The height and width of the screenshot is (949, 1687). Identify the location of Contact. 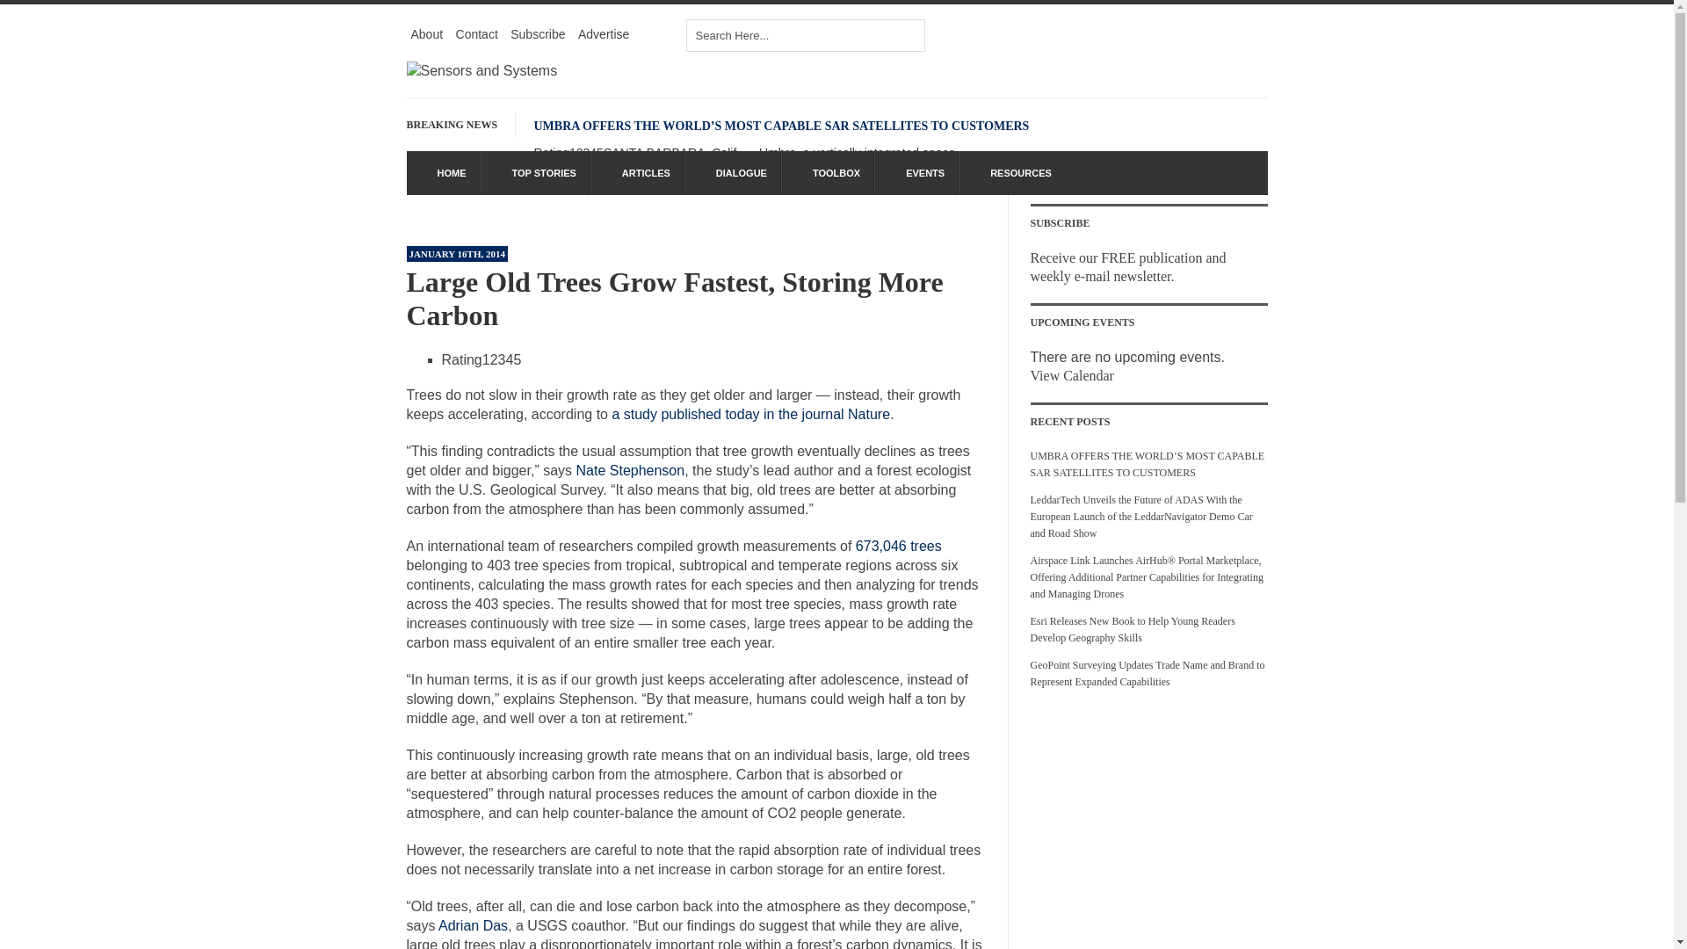
(476, 33).